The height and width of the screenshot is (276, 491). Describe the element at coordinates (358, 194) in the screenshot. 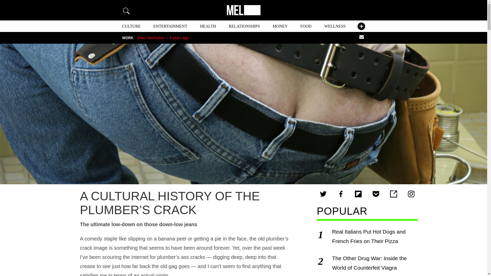

I see `Flipboard` at that location.